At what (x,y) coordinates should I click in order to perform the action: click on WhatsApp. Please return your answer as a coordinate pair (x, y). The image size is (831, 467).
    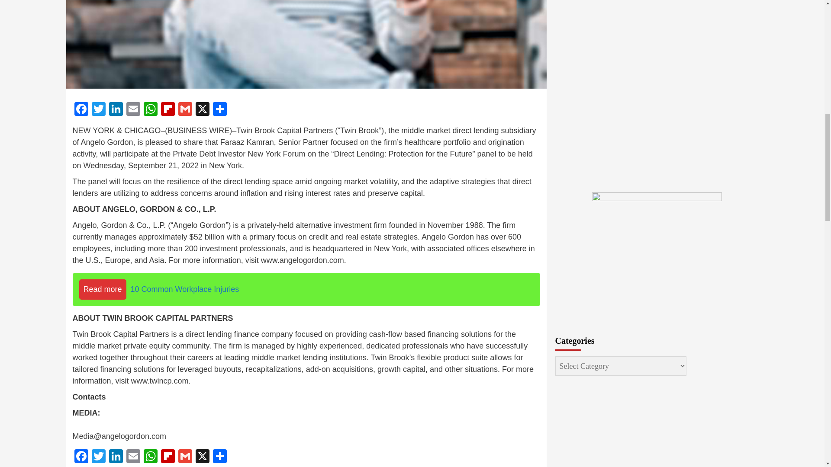
    Looking at the image, I should click on (151, 110).